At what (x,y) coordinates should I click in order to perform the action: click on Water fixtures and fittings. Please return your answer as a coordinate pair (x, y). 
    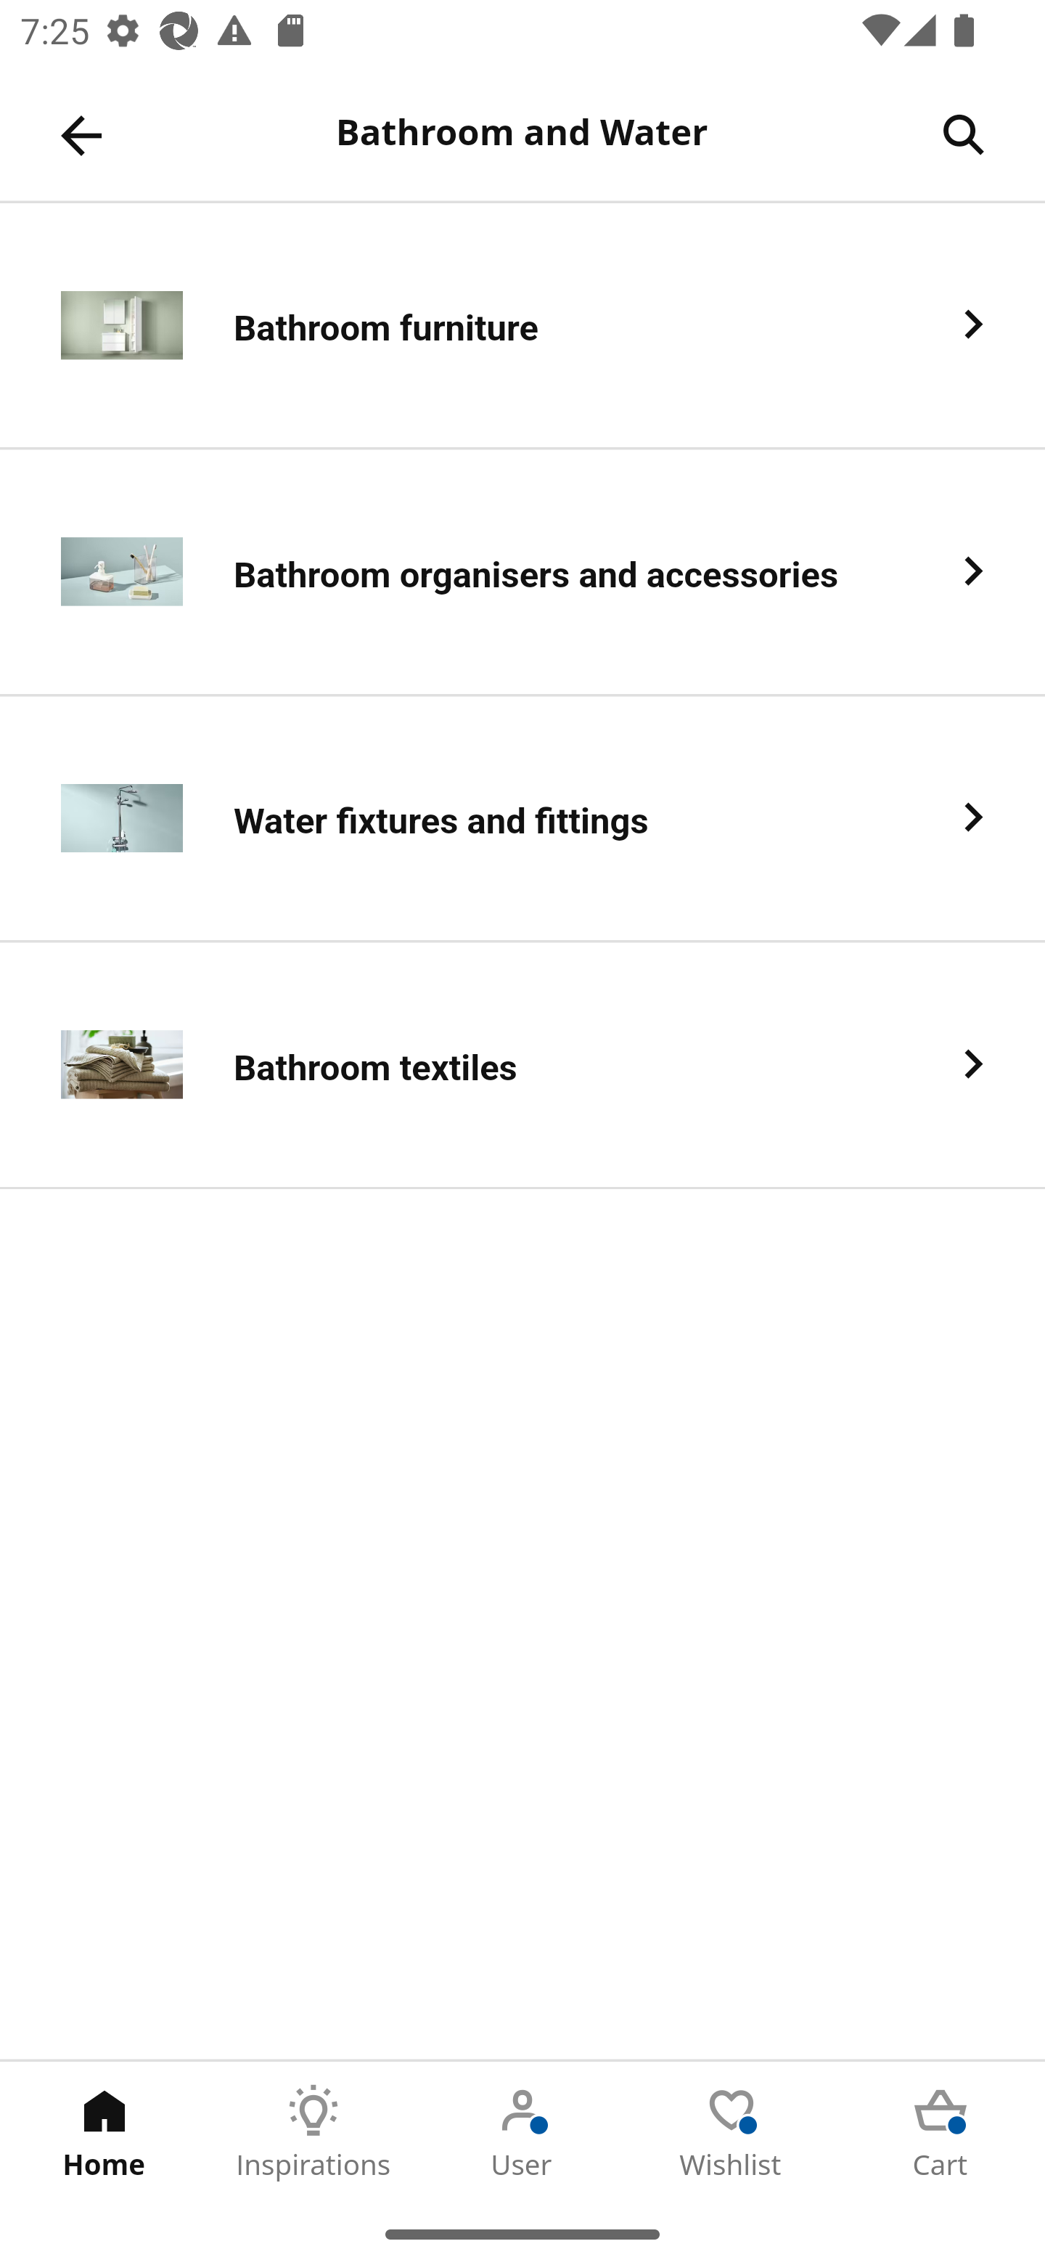
    Looking at the image, I should click on (522, 818).